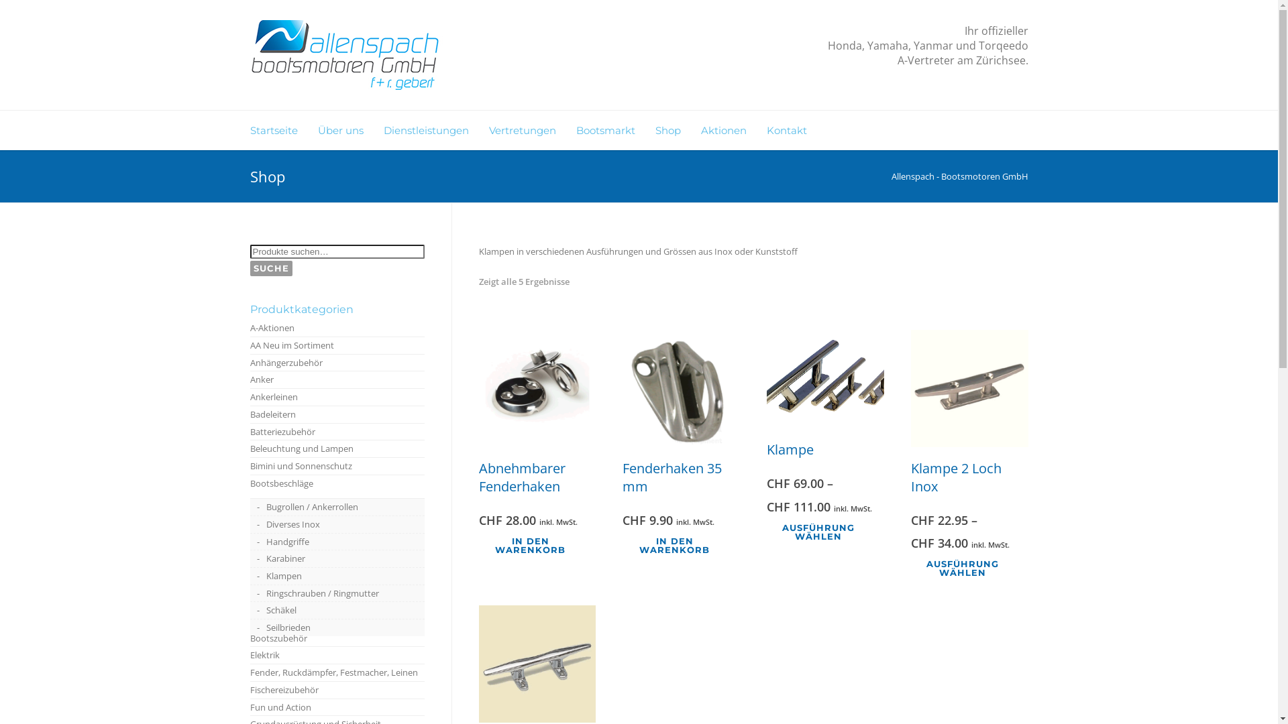 The height and width of the screenshot is (724, 1288). Describe the element at coordinates (337, 379) in the screenshot. I see `Anker` at that location.